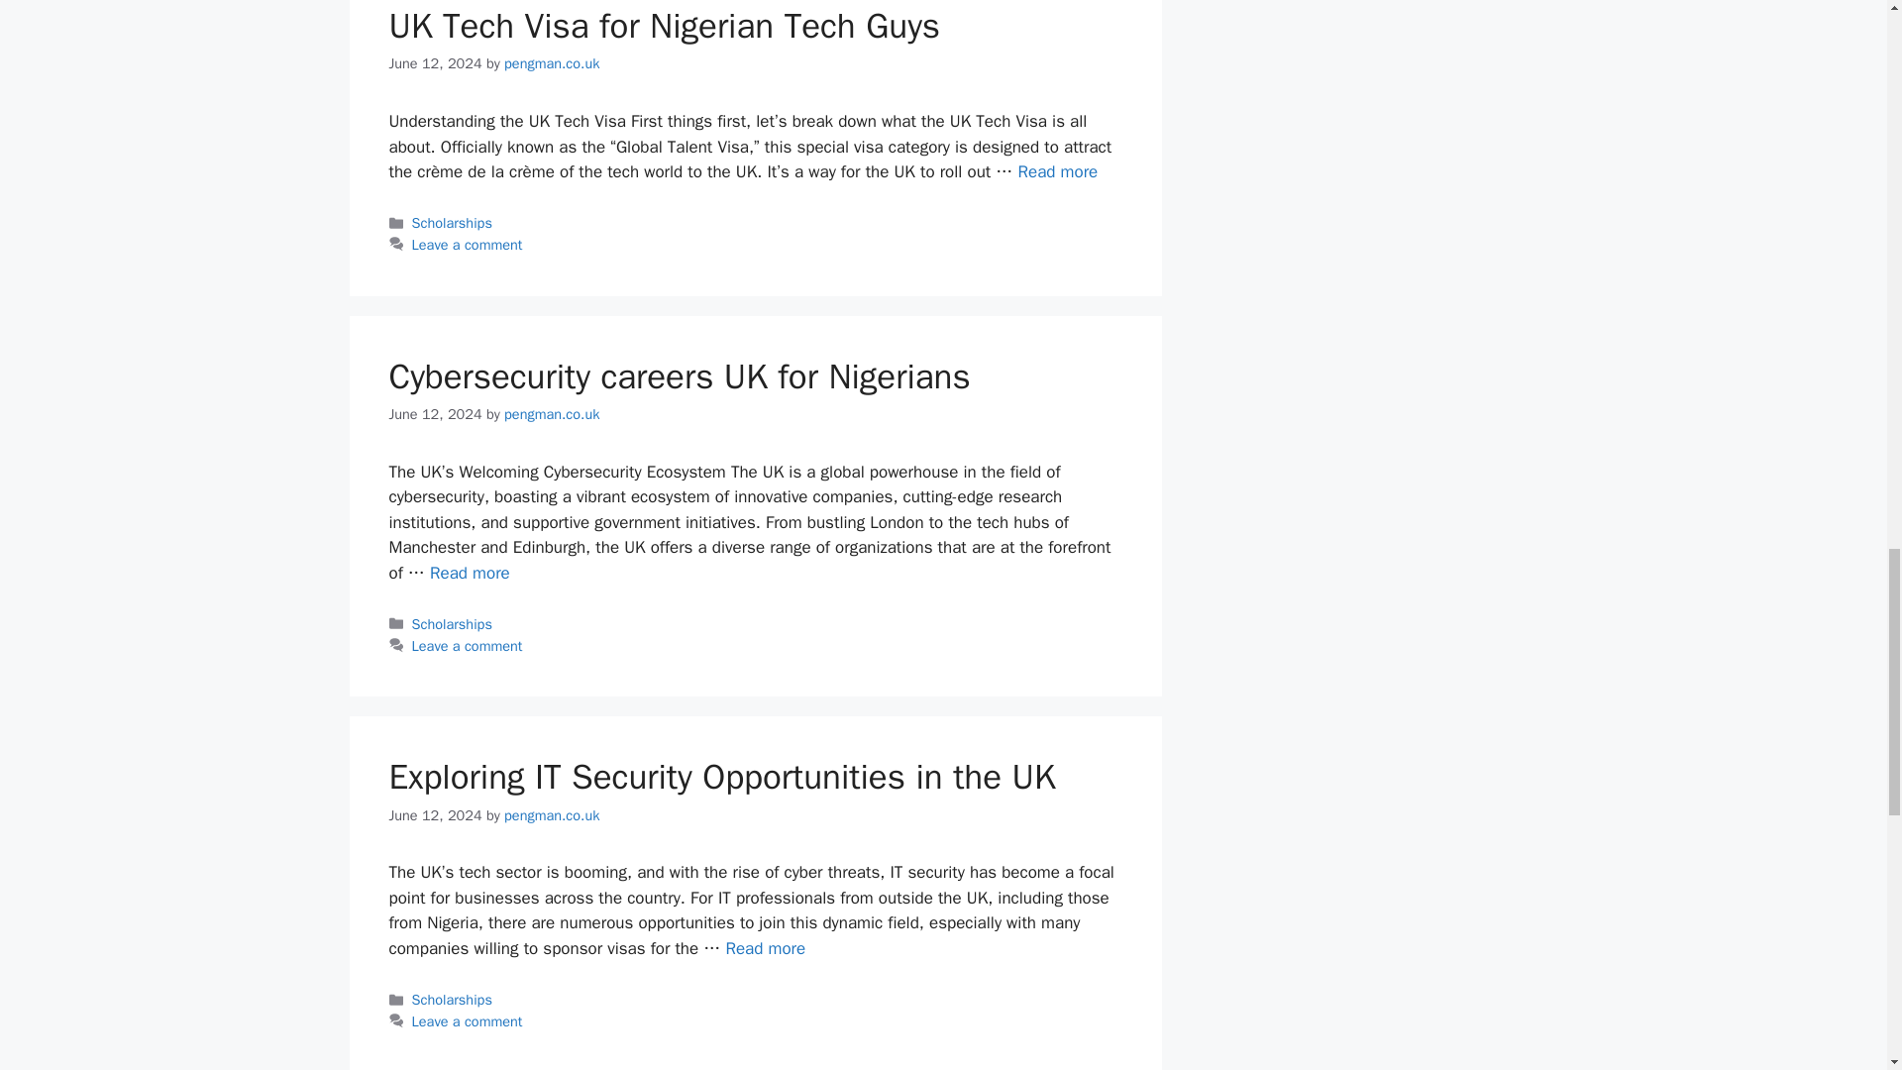  What do you see at coordinates (551, 814) in the screenshot?
I see `View all posts by pengman.co.uk` at bounding box center [551, 814].